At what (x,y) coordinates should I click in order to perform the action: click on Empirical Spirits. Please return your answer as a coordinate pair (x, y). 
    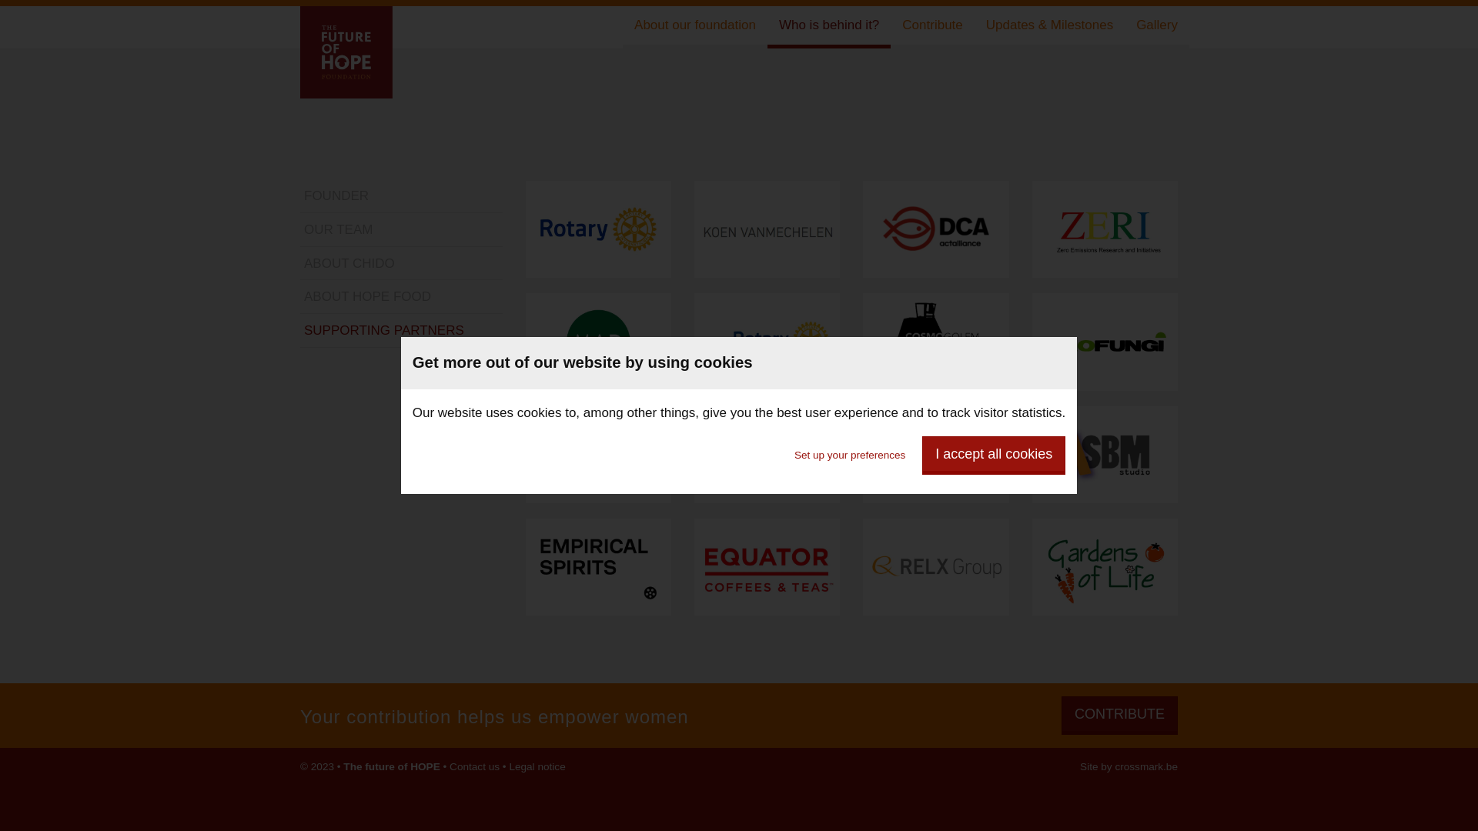
    Looking at the image, I should click on (597, 567).